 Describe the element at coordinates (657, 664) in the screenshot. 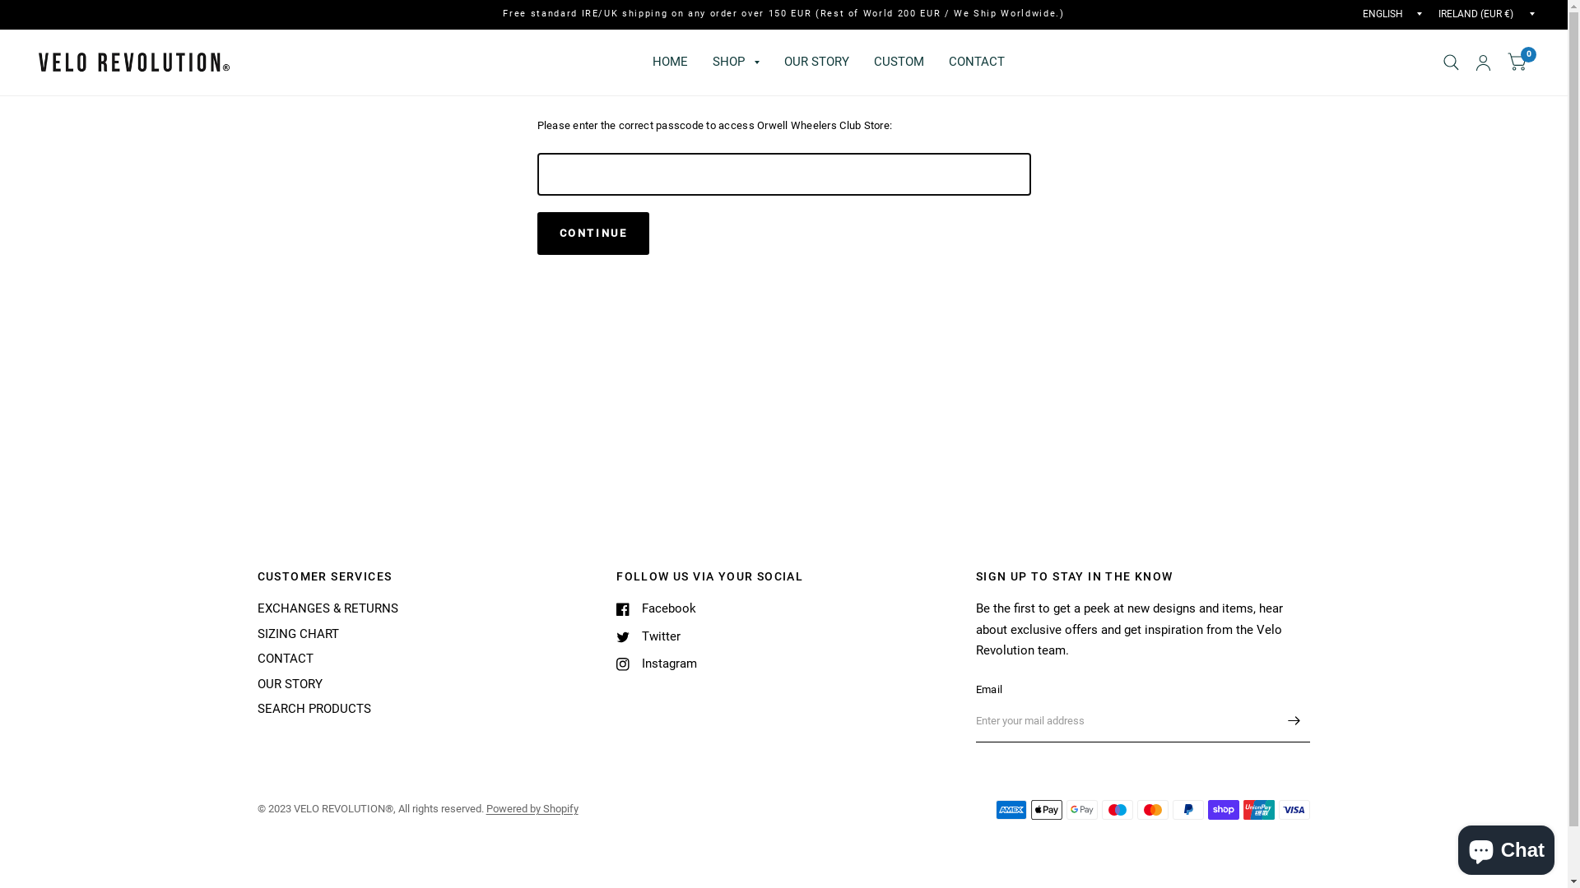

I see `Instagram` at that location.